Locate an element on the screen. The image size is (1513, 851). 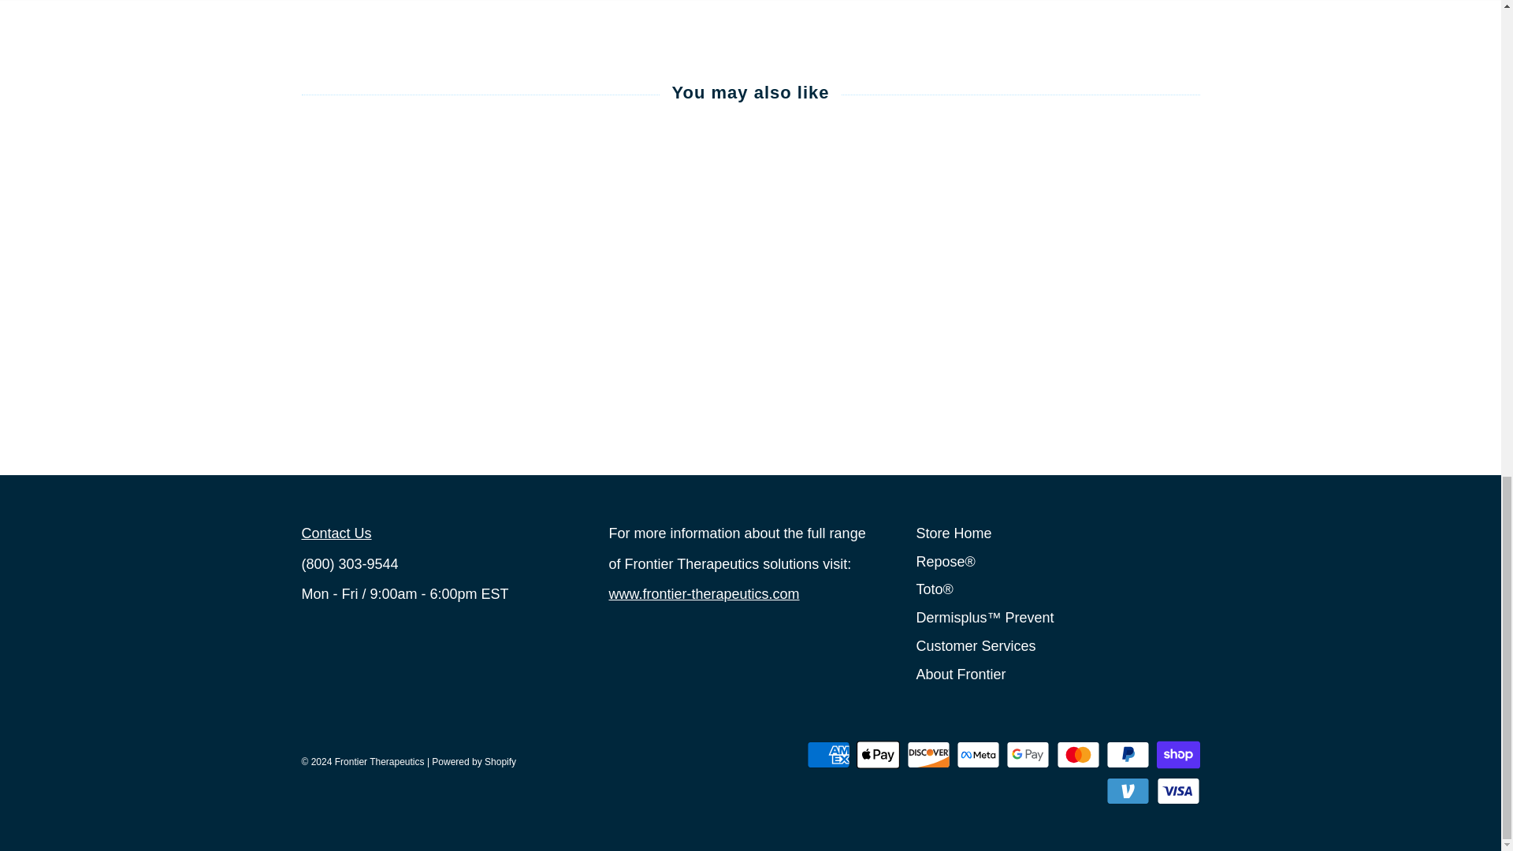
Shop Pay is located at coordinates (1178, 755).